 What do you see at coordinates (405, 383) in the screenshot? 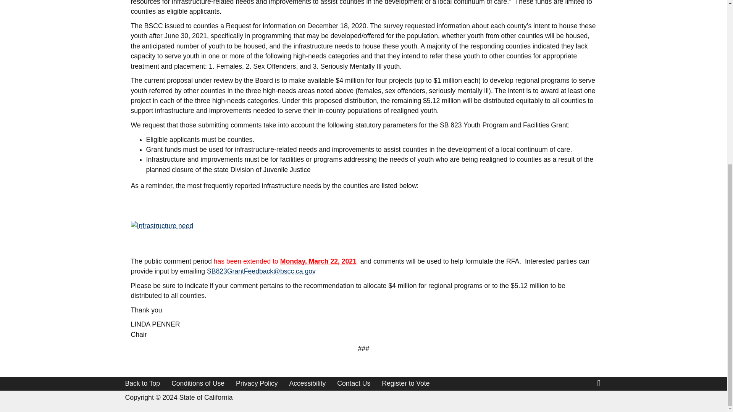
I see `Register to Vote` at bounding box center [405, 383].